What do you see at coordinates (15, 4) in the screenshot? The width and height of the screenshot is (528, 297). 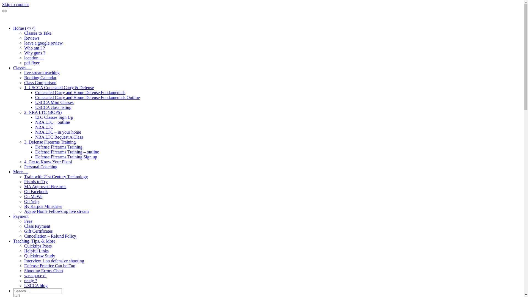 I see `Skip to content` at bounding box center [15, 4].